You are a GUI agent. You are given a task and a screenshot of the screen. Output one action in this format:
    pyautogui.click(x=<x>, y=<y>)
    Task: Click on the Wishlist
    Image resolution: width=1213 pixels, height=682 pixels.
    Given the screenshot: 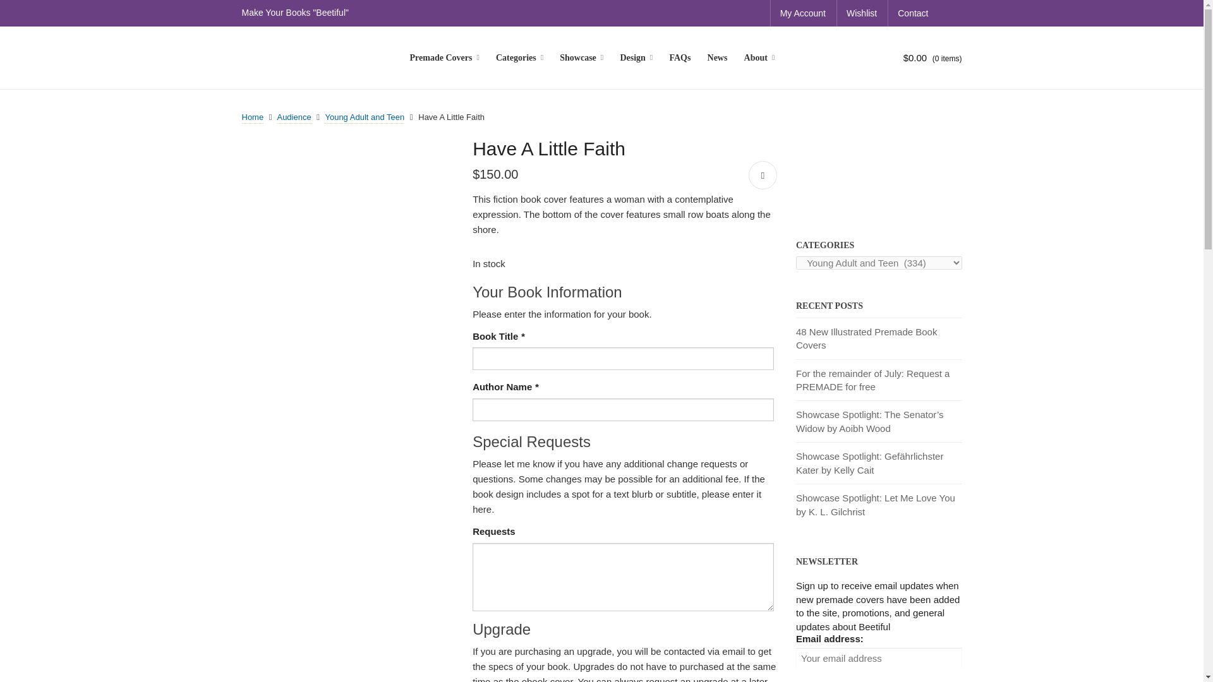 What is the action you would take?
    pyautogui.click(x=862, y=13)
    